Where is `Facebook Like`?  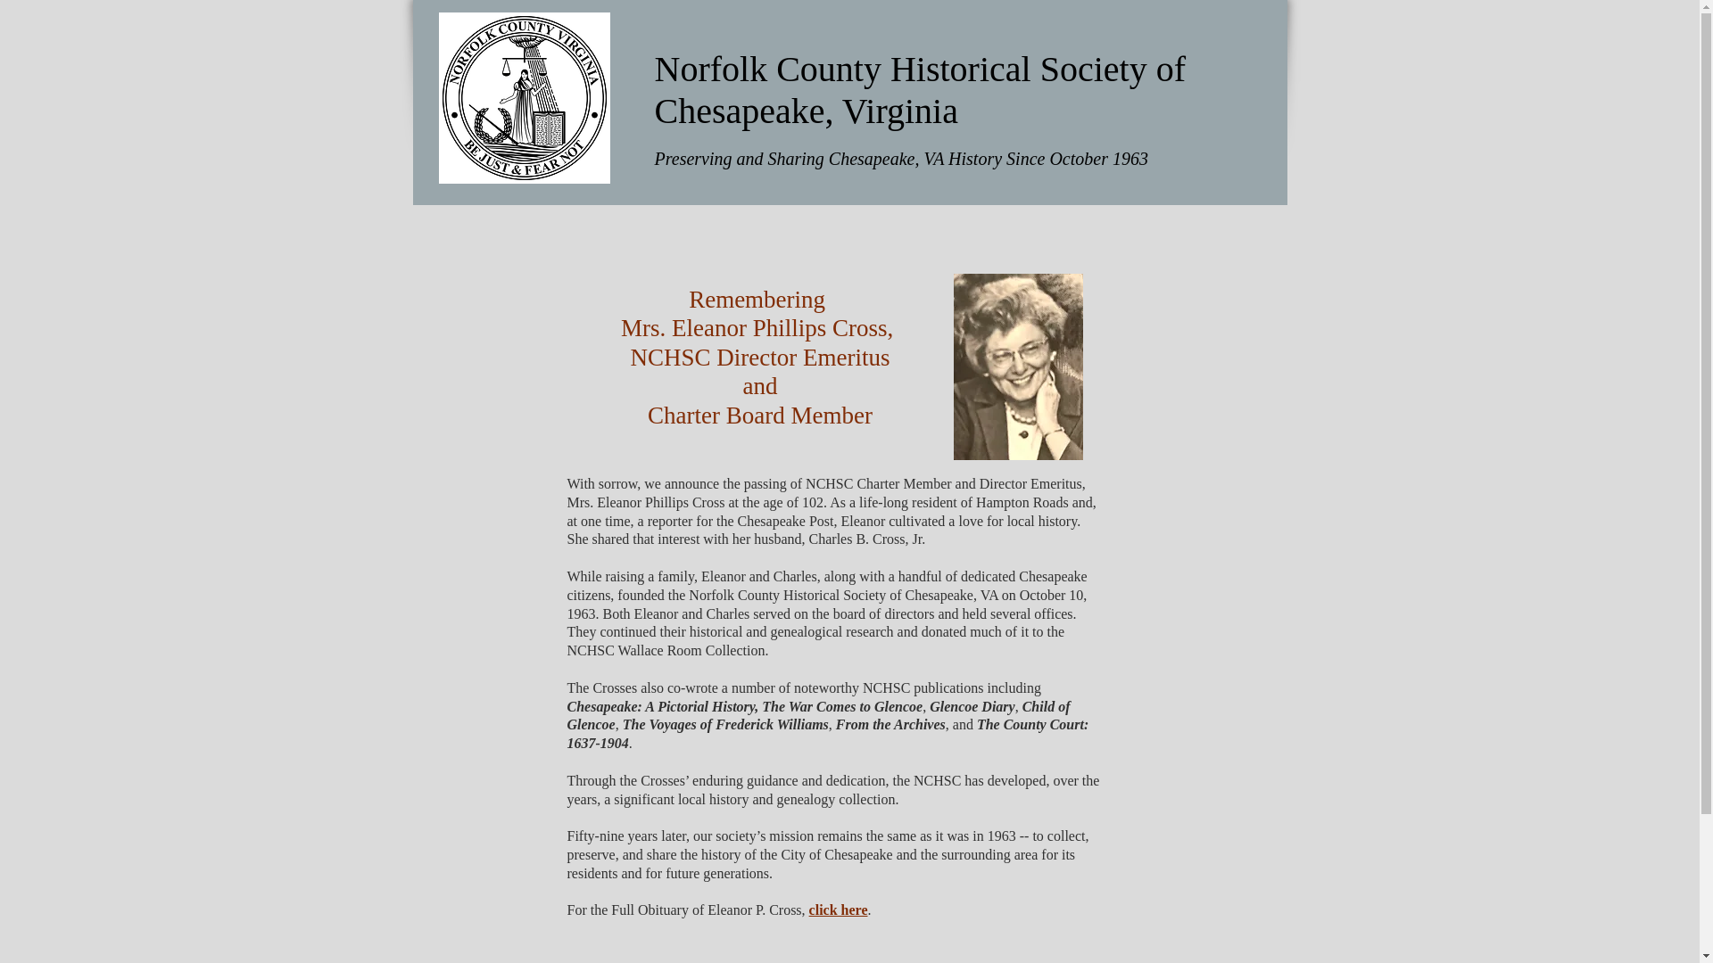 Facebook Like is located at coordinates (1158, 30).